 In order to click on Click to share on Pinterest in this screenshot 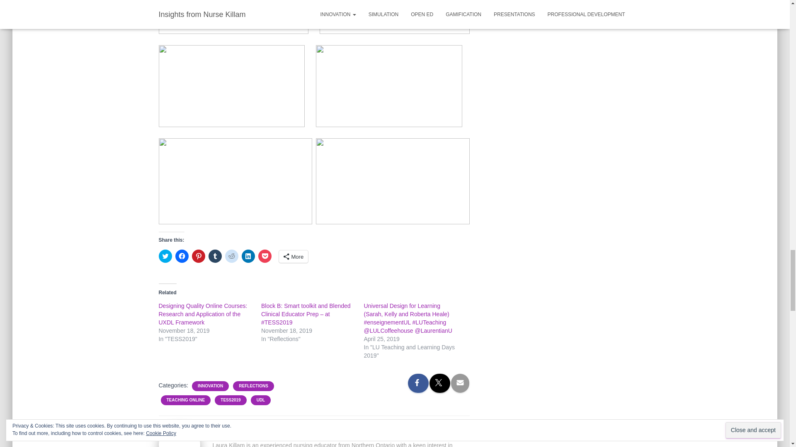, I will do `click(198, 256)`.